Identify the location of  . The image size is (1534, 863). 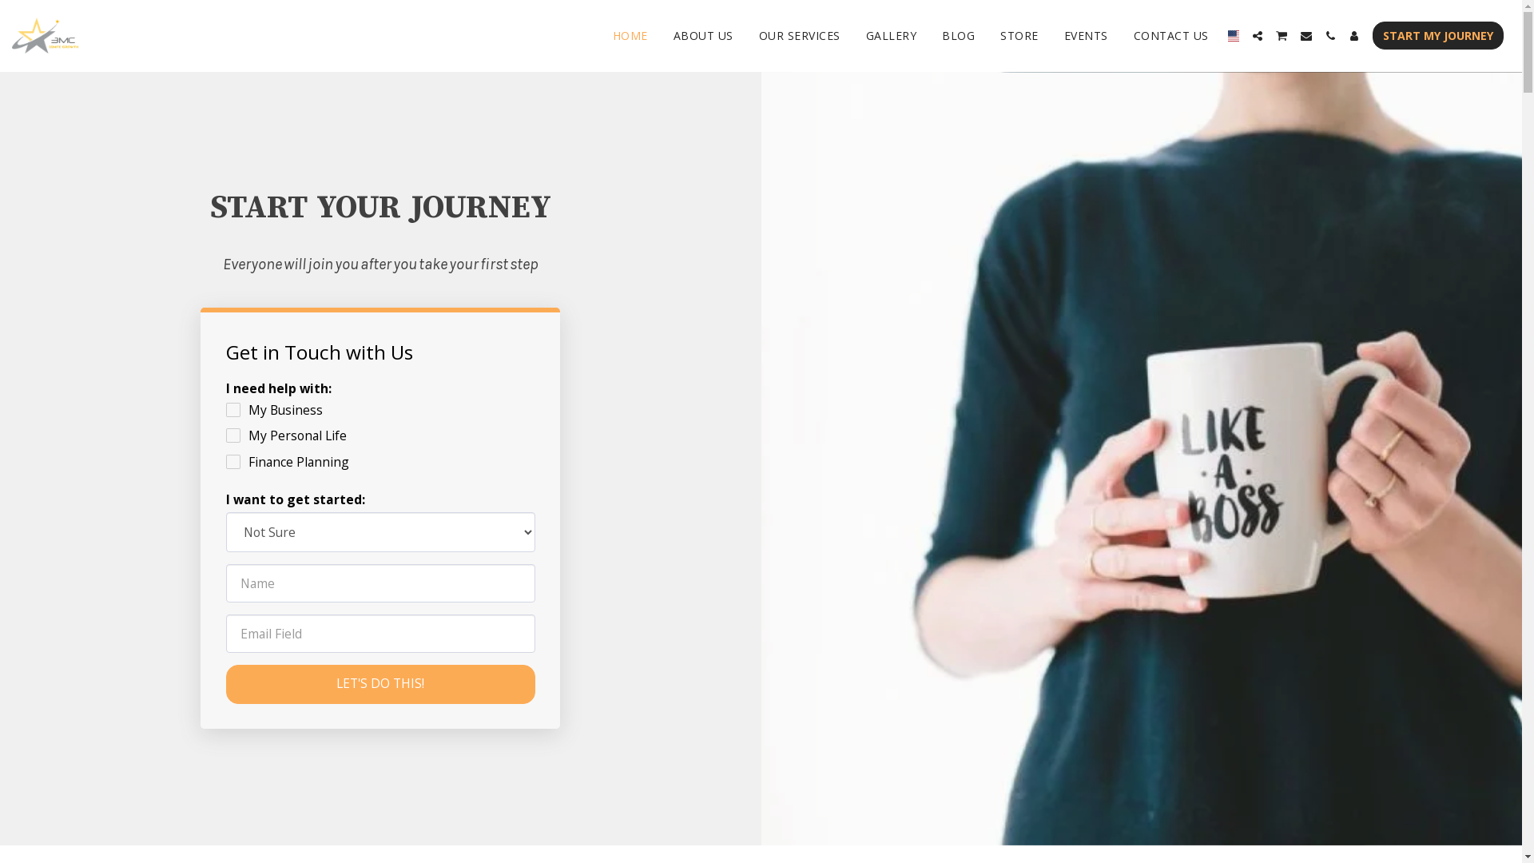
(1306, 36).